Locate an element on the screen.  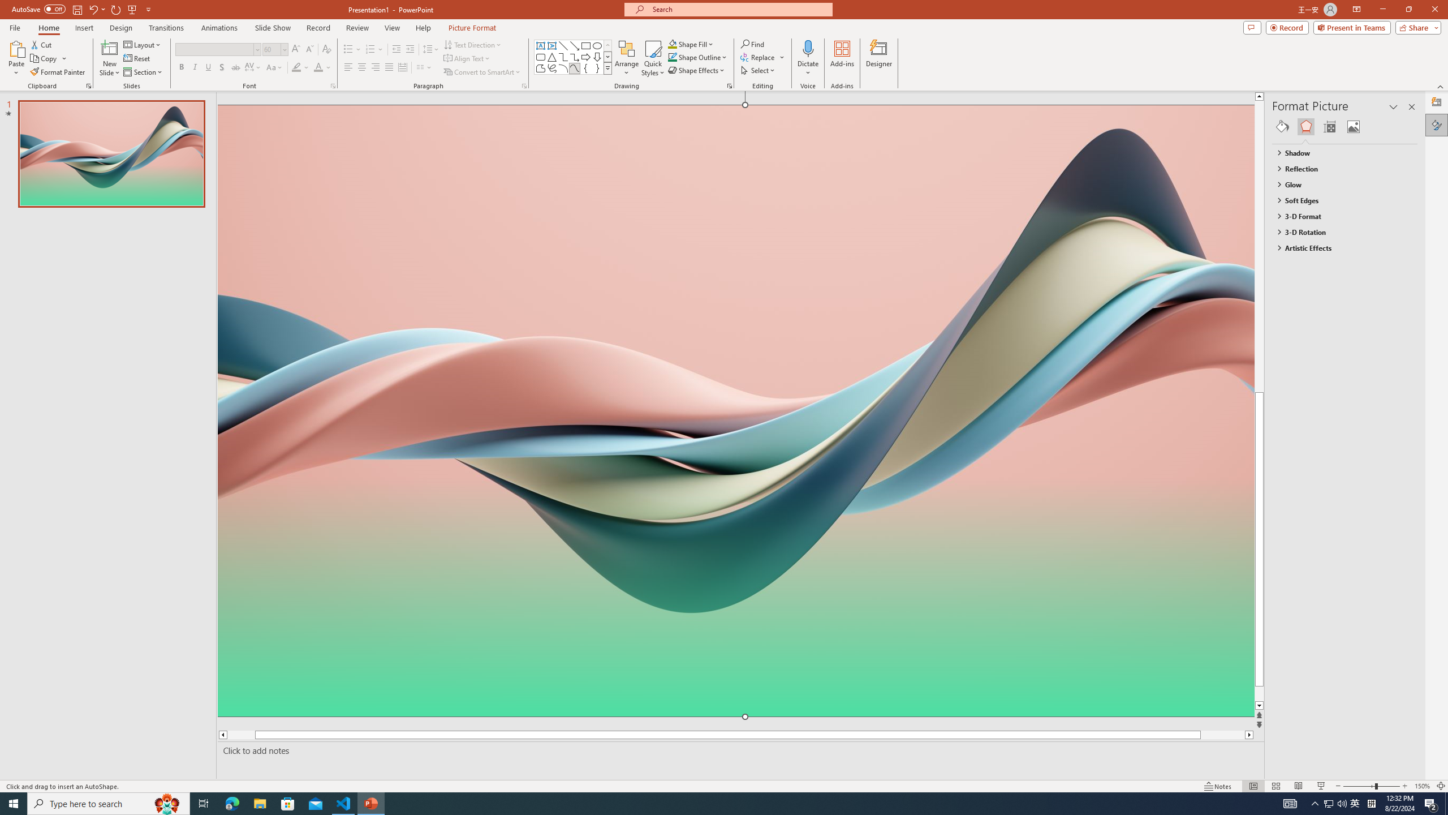
Picture Format is located at coordinates (473, 28).